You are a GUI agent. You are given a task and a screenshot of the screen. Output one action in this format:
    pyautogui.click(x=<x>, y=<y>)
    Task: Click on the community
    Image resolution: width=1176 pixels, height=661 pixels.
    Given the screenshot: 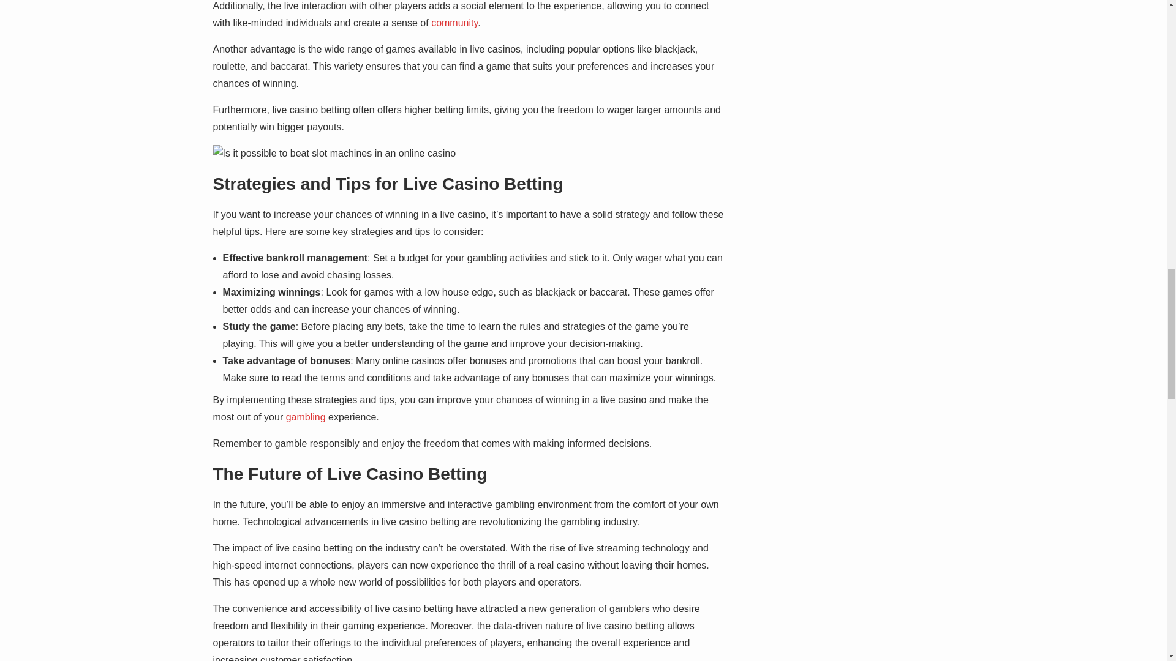 What is the action you would take?
    pyautogui.click(x=454, y=23)
    